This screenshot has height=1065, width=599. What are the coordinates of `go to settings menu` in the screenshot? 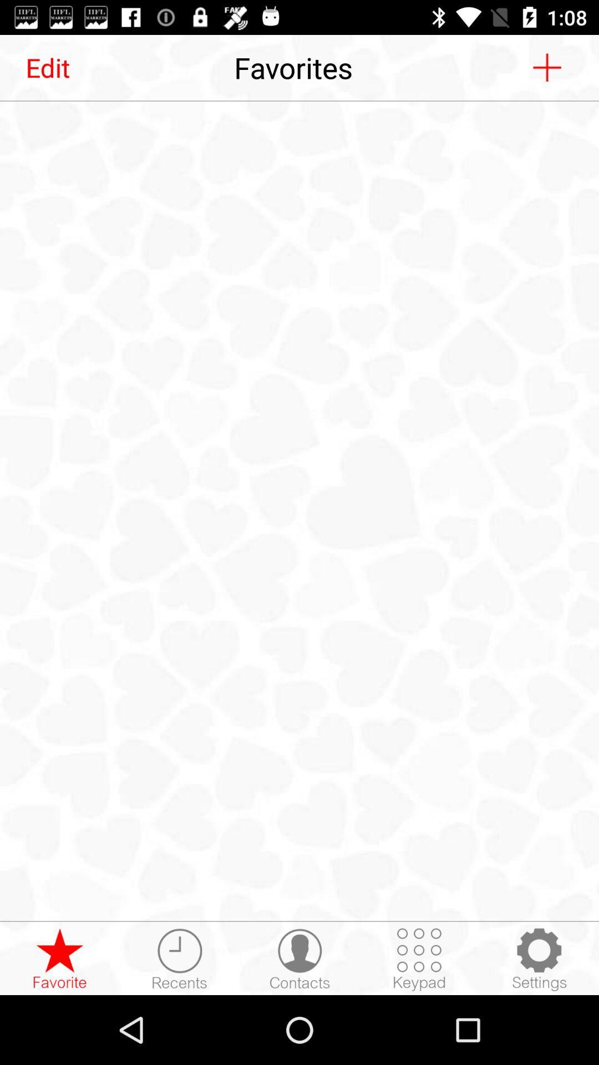 It's located at (539, 959).